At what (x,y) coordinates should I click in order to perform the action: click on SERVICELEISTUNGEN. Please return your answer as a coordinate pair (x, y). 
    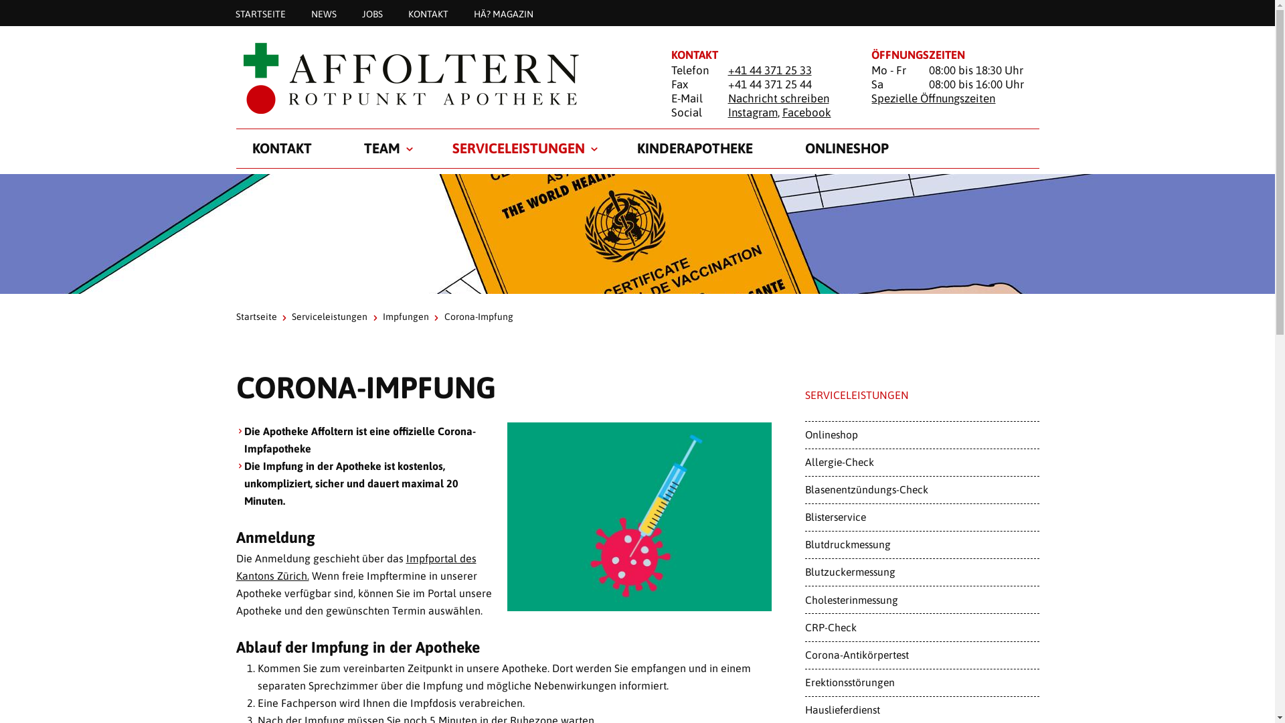
    Looking at the image, I should click on (519, 149).